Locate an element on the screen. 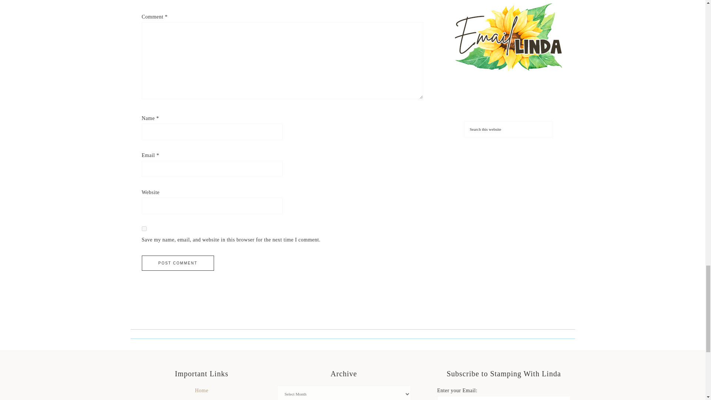 The width and height of the screenshot is (711, 400). Post Comment is located at coordinates (178, 263).